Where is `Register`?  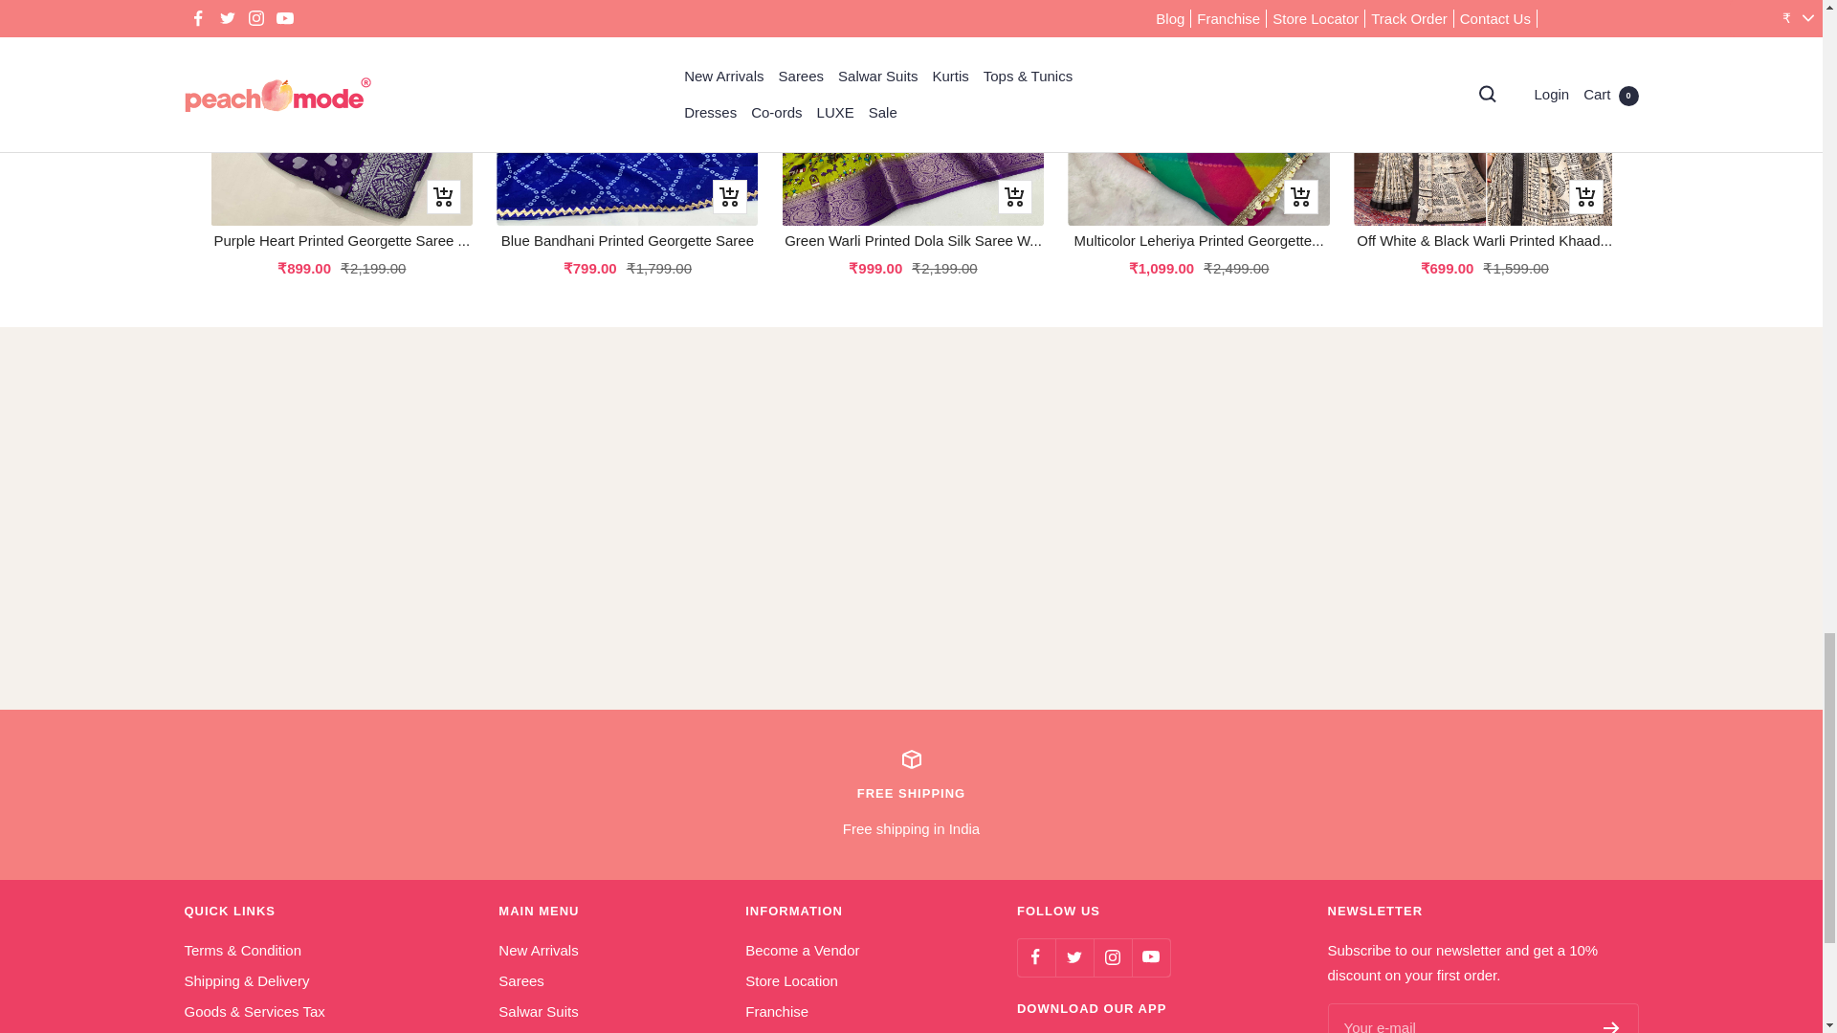 Register is located at coordinates (911, 794).